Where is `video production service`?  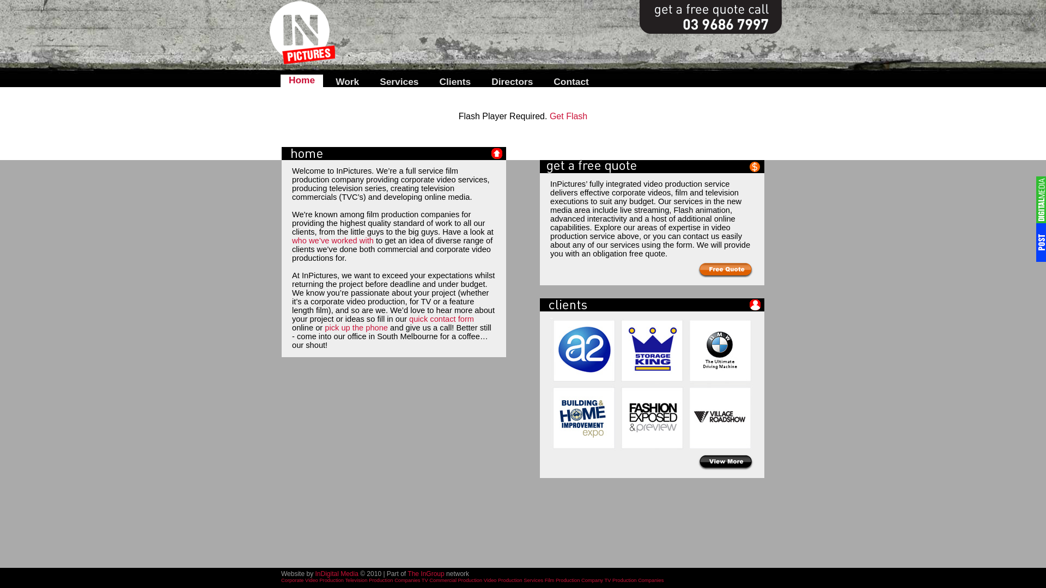 video production service is located at coordinates (640, 232).